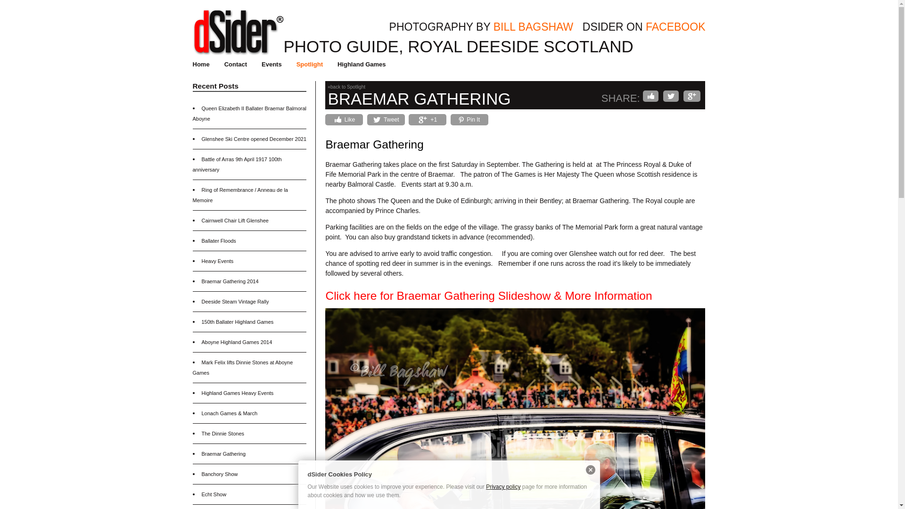  Describe the element at coordinates (386, 119) in the screenshot. I see `Tweet` at that location.